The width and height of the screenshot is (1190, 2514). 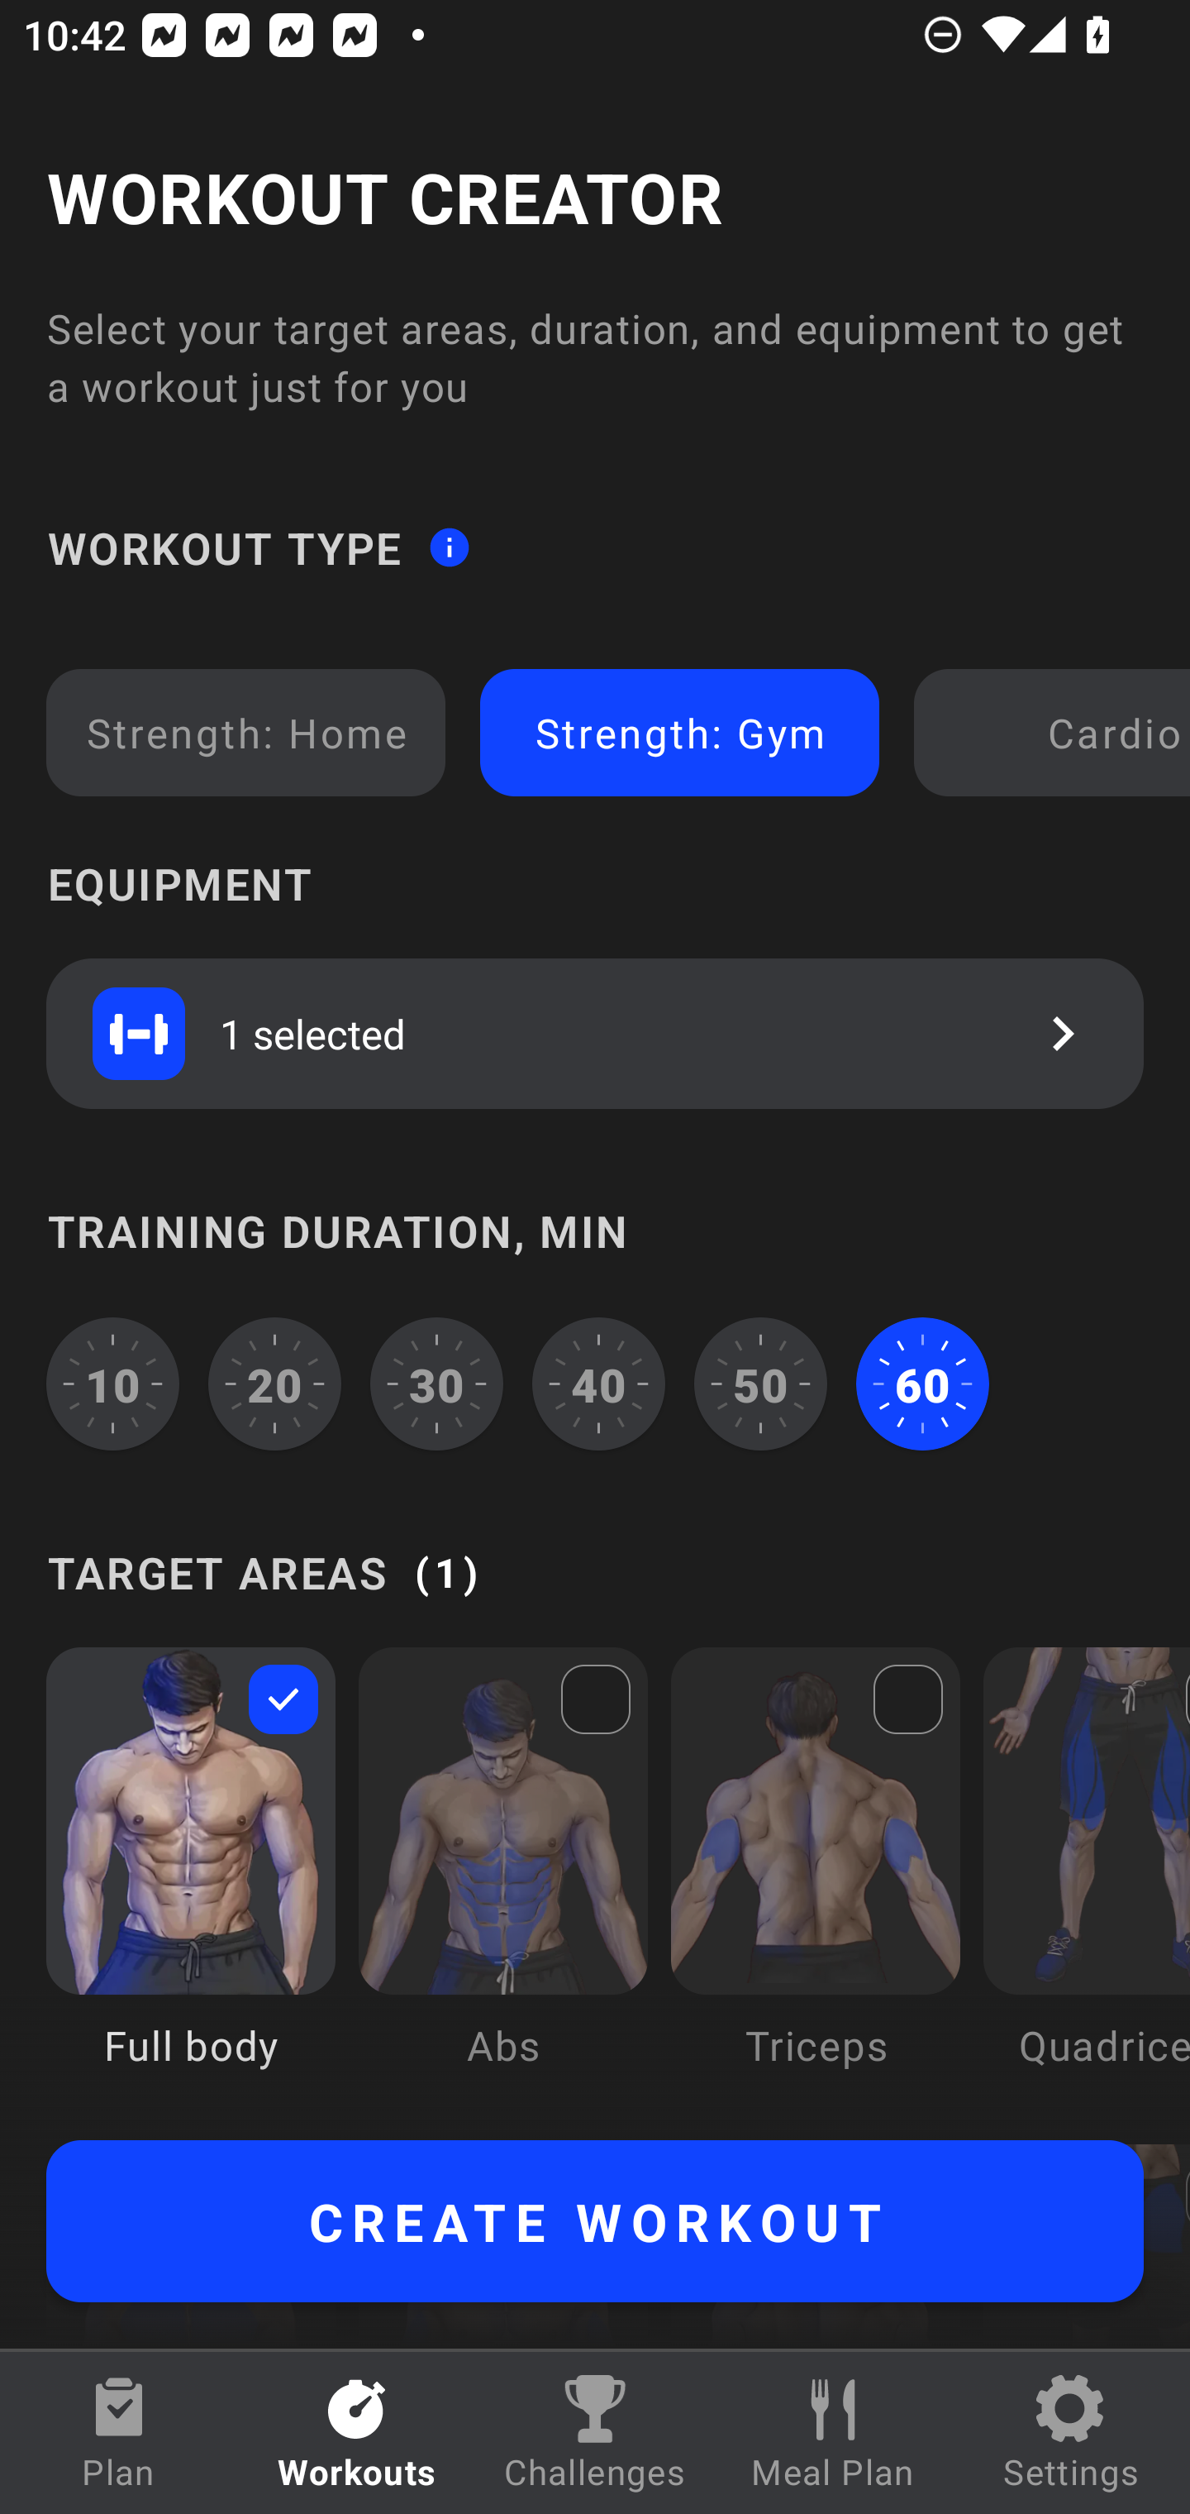 I want to click on  Plan , so click(x=119, y=2433).